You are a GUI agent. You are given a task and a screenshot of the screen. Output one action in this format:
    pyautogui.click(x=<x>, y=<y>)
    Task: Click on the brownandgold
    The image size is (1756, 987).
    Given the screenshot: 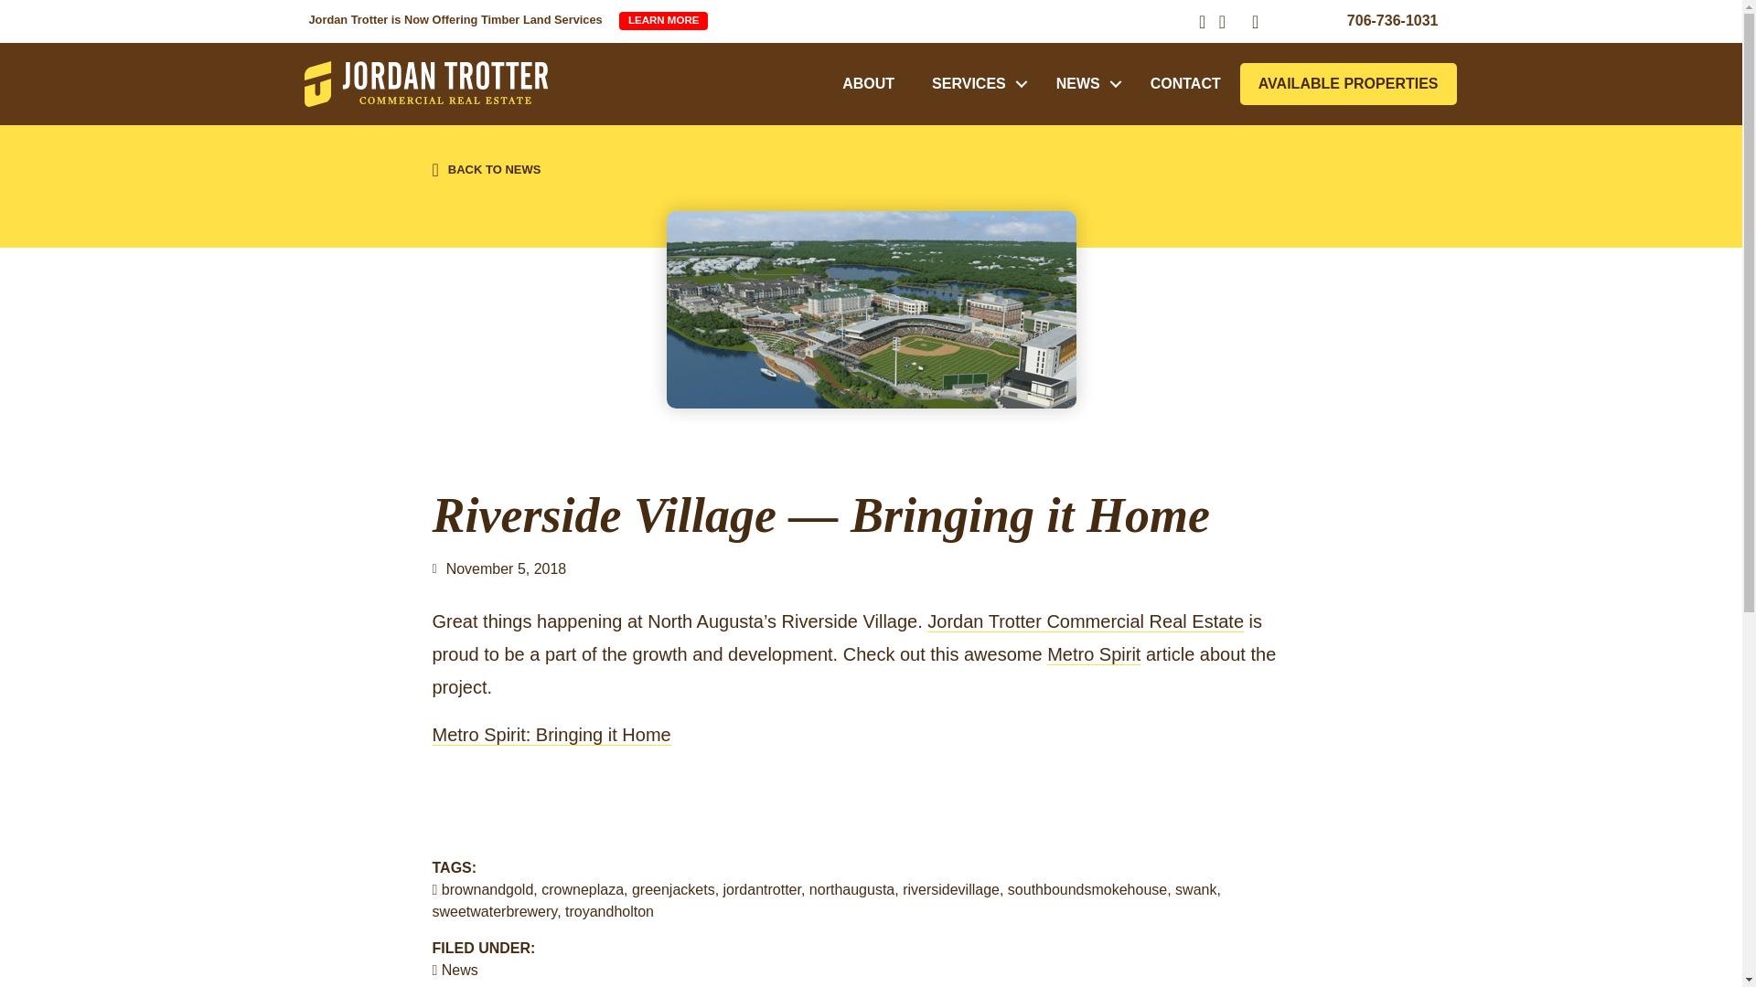 What is the action you would take?
    pyautogui.click(x=487, y=889)
    